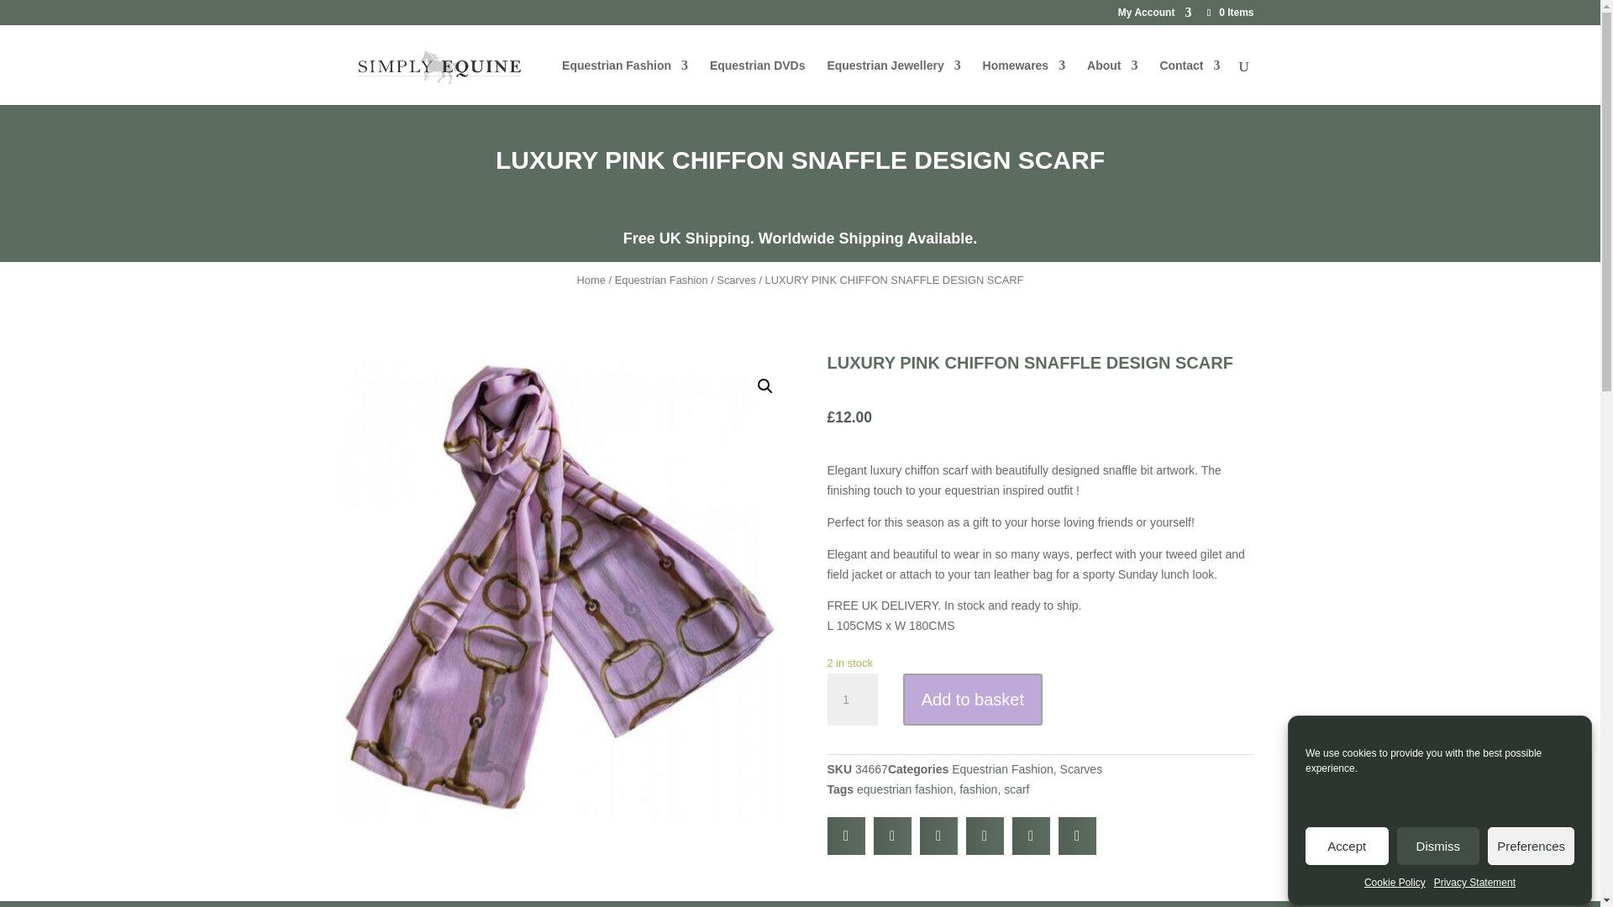 The image size is (1613, 907). Describe the element at coordinates (1154, 16) in the screenshot. I see `My Account` at that location.